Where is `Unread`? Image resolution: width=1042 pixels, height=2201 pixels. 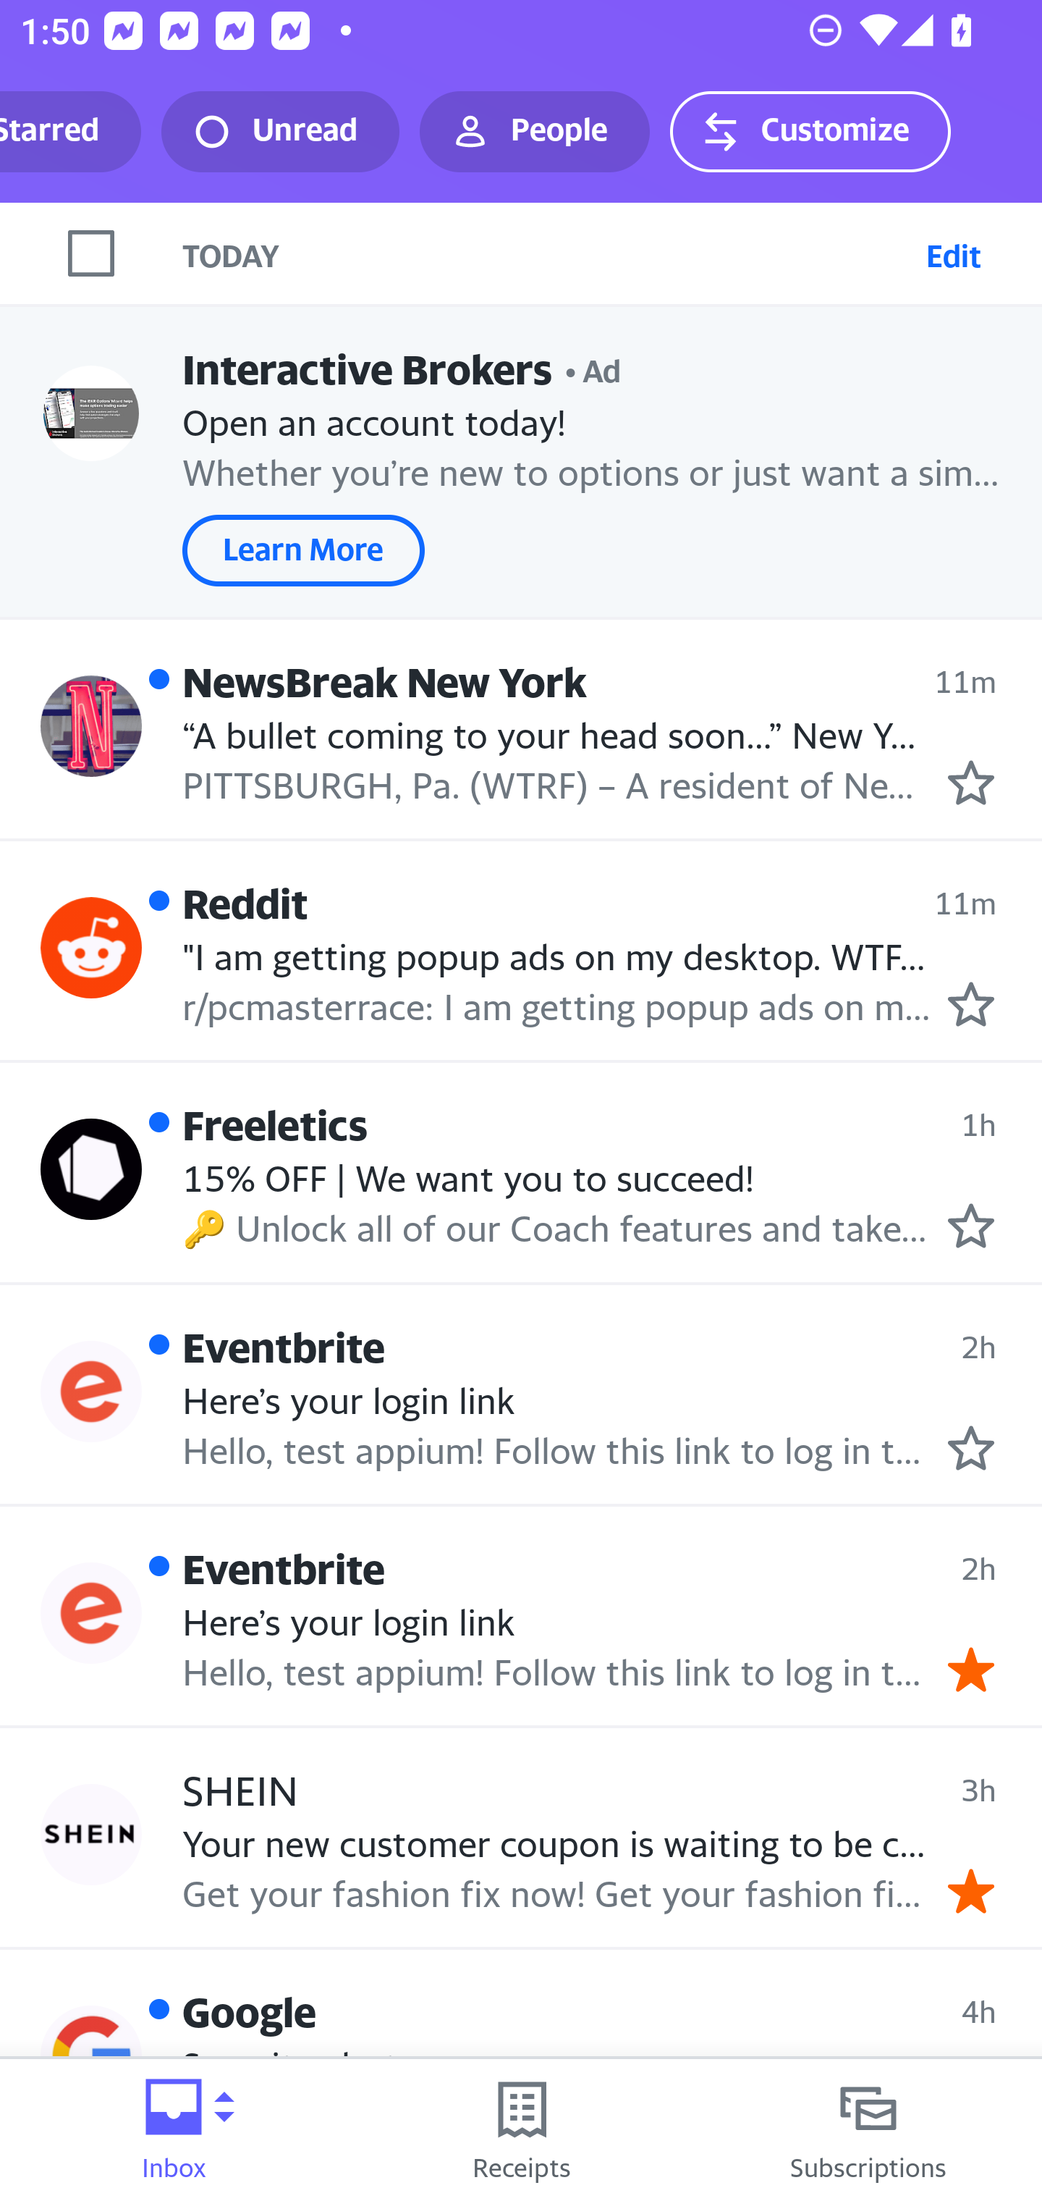
Unread is located at coordinates (280, 132).